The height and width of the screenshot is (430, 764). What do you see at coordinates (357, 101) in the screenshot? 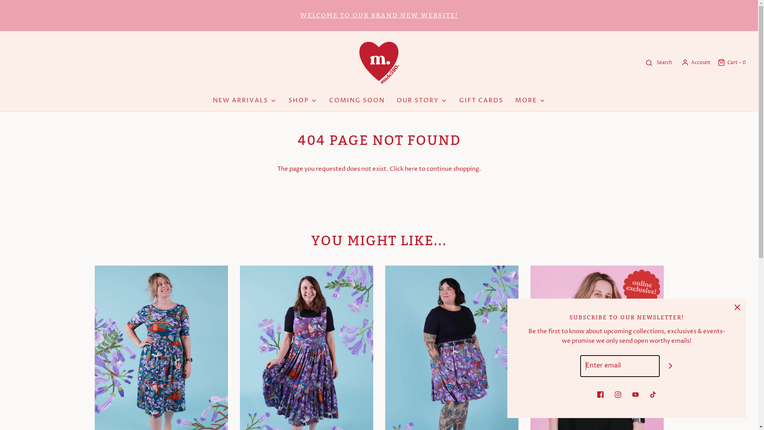
I see `COMING SOON` at bounding box center [357, 101].